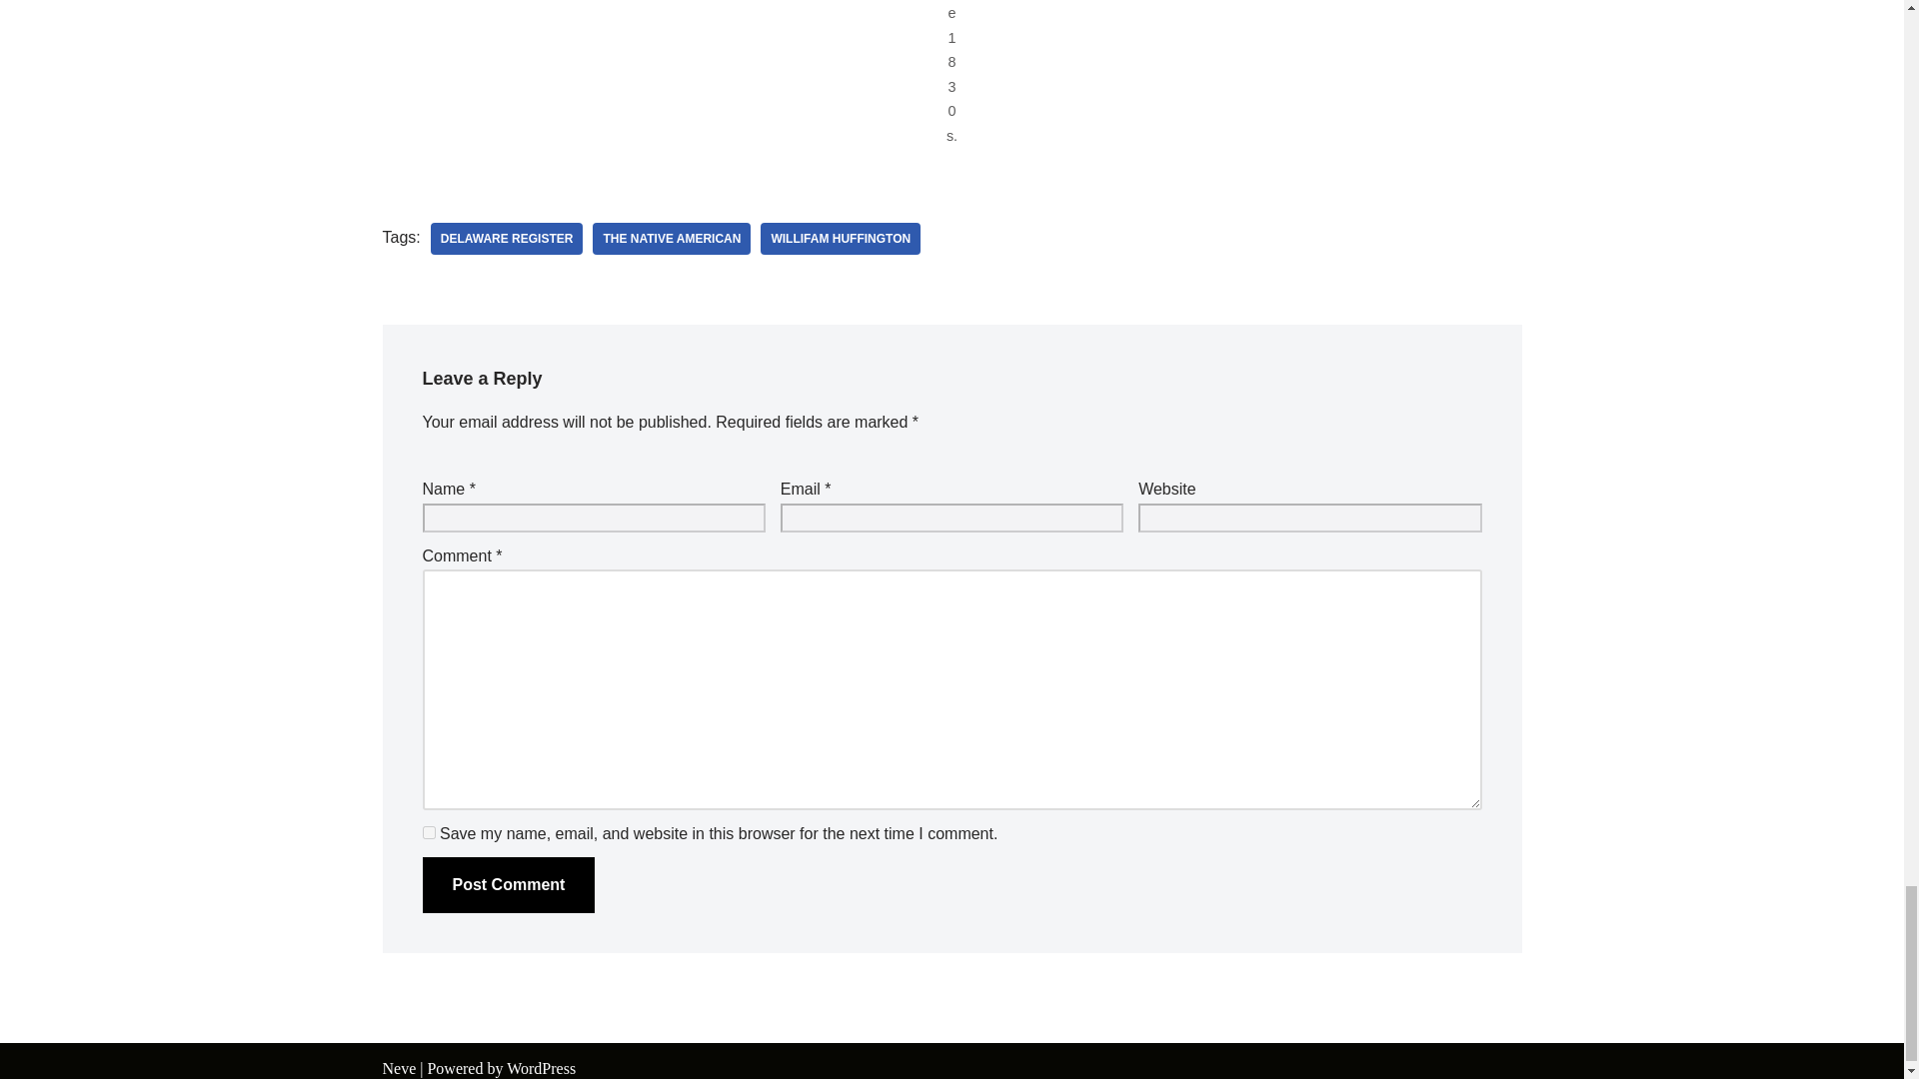 Image resolution: width=1919 pixels, height=1079 pixels. Describe the element at coordinates (506, 238) in the screenshot. I see `delaware register` at that location.